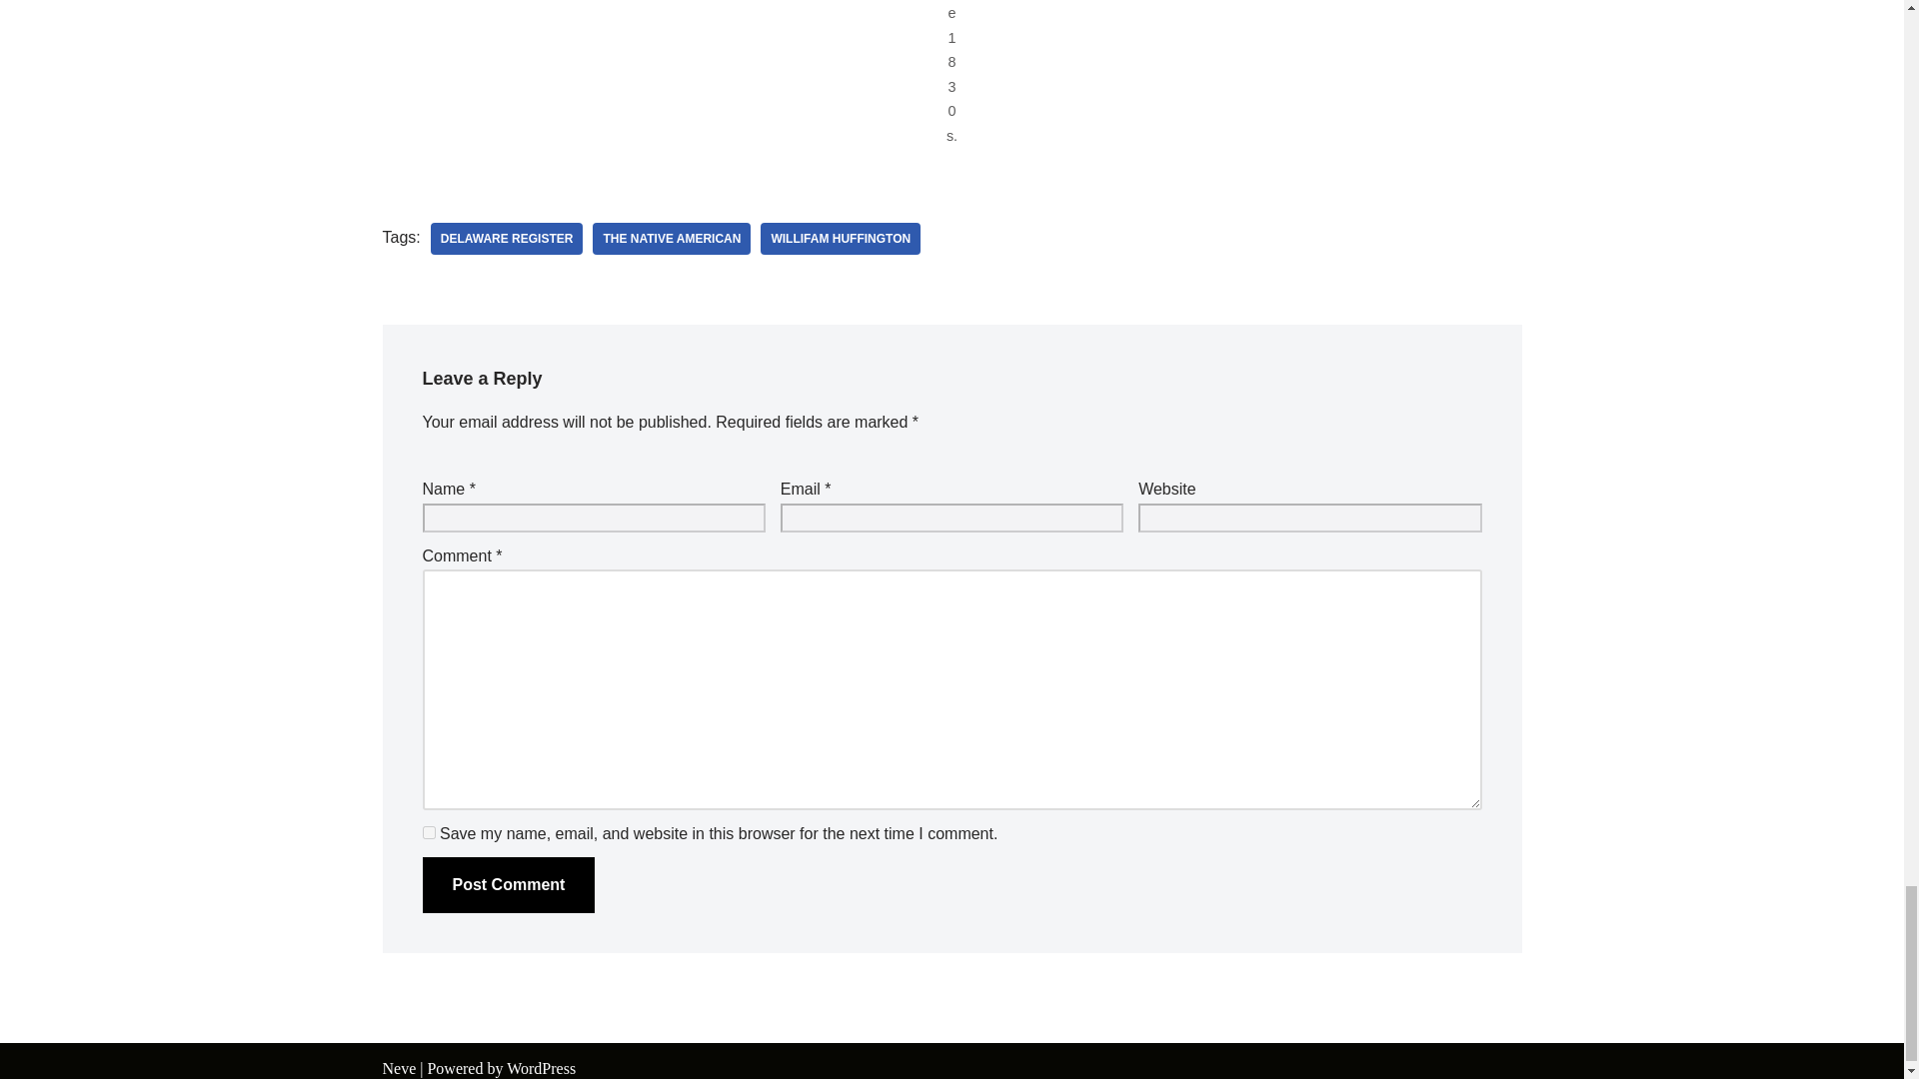 Image resolution: width=1919 pixels, height=1079 pixels. Describe the element at coordinates (506, 238) in the screenshot. I see `delaware register` at that location.